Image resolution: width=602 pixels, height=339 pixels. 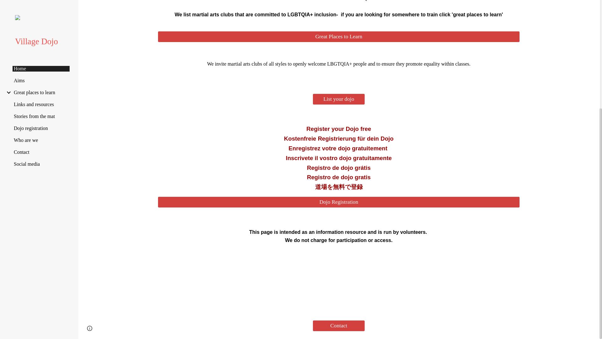 I want to click on Social media, so click(x=41, y=4).